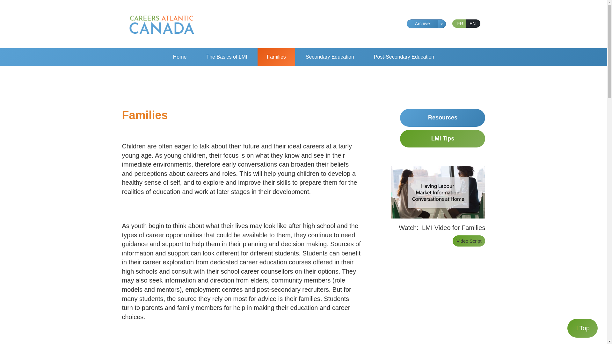 Image resolution: width=612 pixels, height=344 pixels. Describe the element at coordinates (180, 57) in the screenshot. I see `Home` at that location.